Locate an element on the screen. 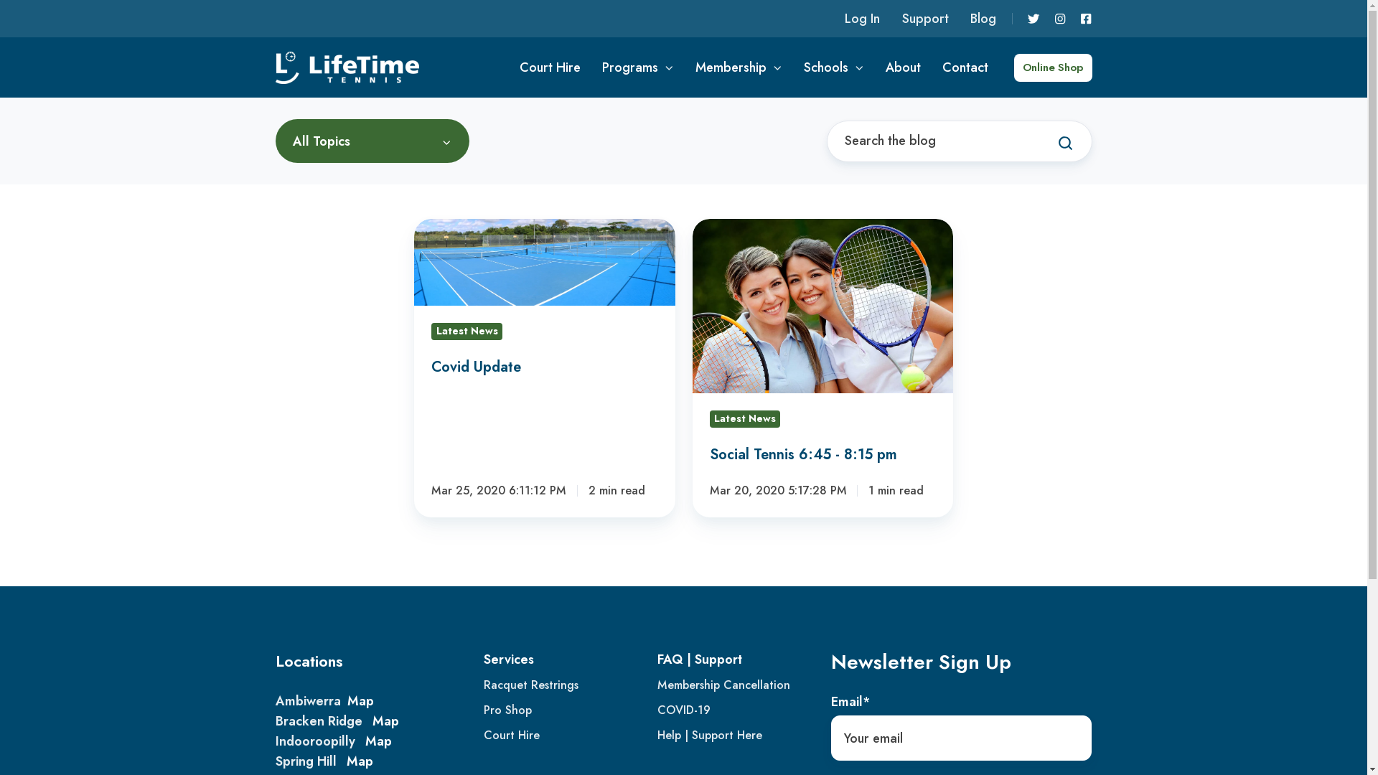  Blog is located at coordinates (983, 19).